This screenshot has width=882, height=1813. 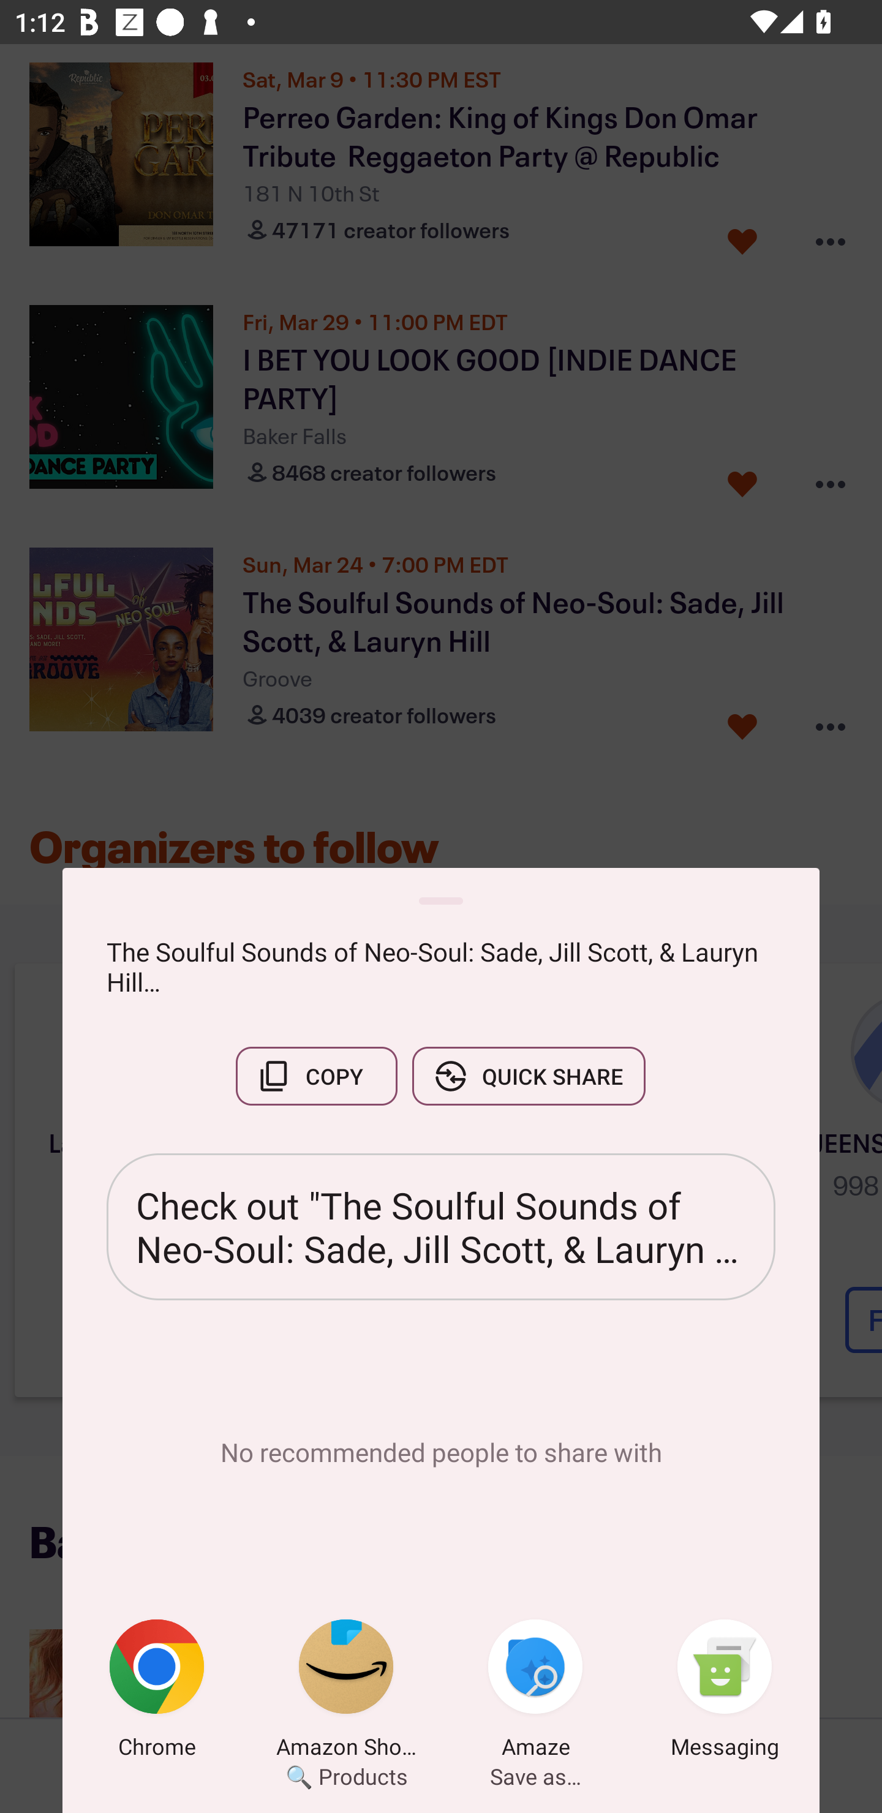 What do you see at coordinates (316, 1076) in the screenshot?
I see `COPY` at bounding box center [316, 1076].